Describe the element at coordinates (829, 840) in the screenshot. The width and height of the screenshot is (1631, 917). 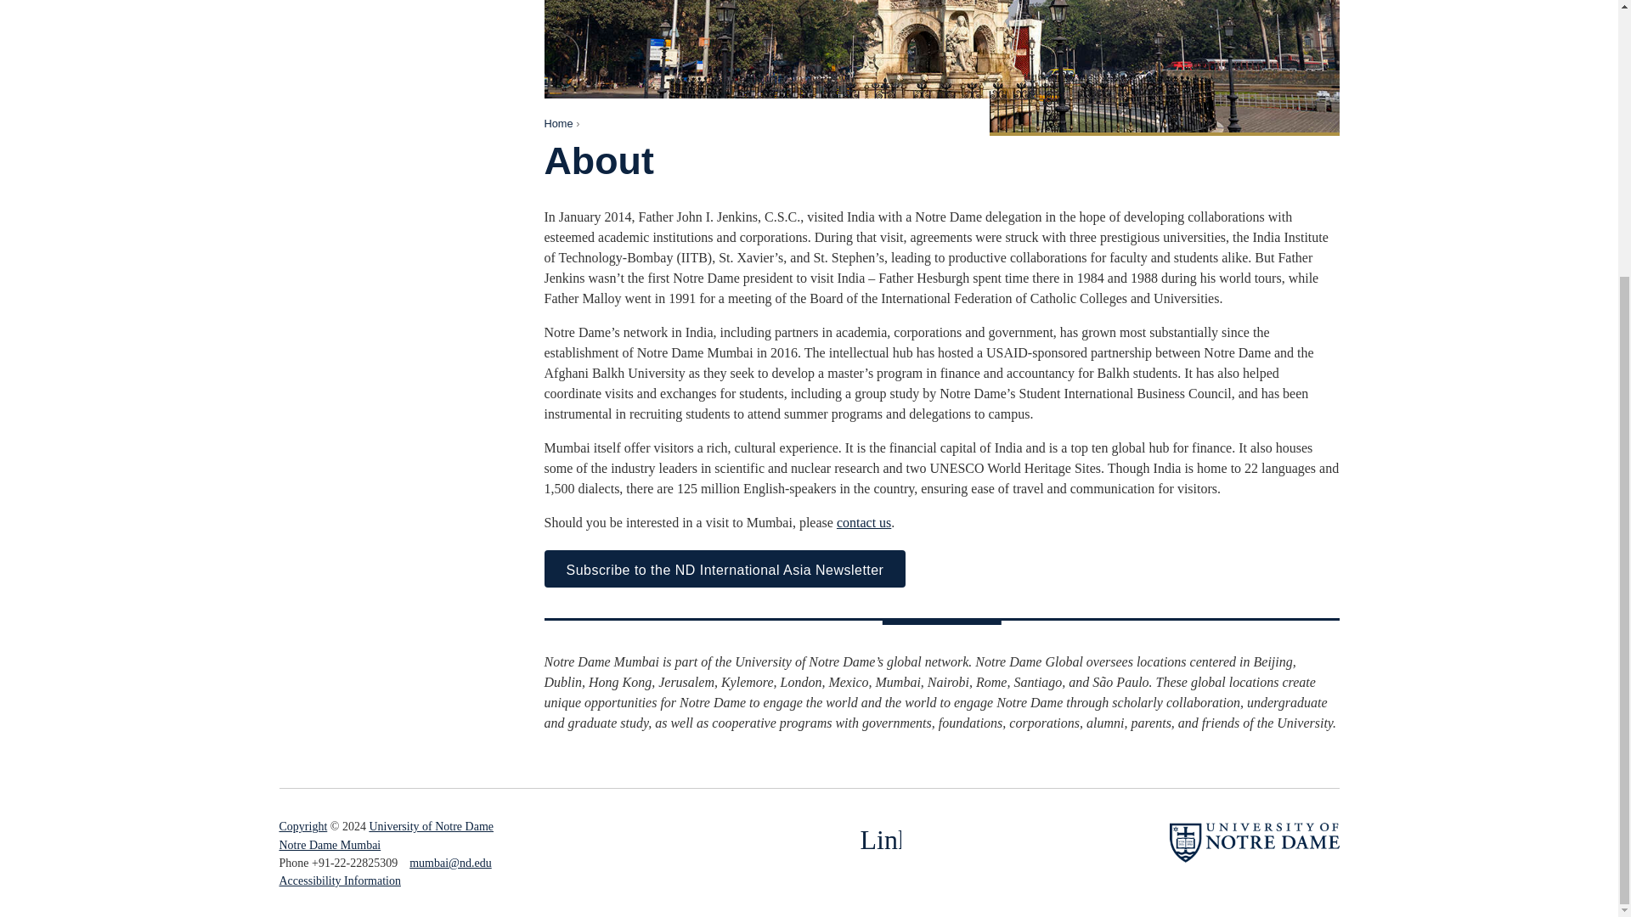
I see `Instagram` at that location.